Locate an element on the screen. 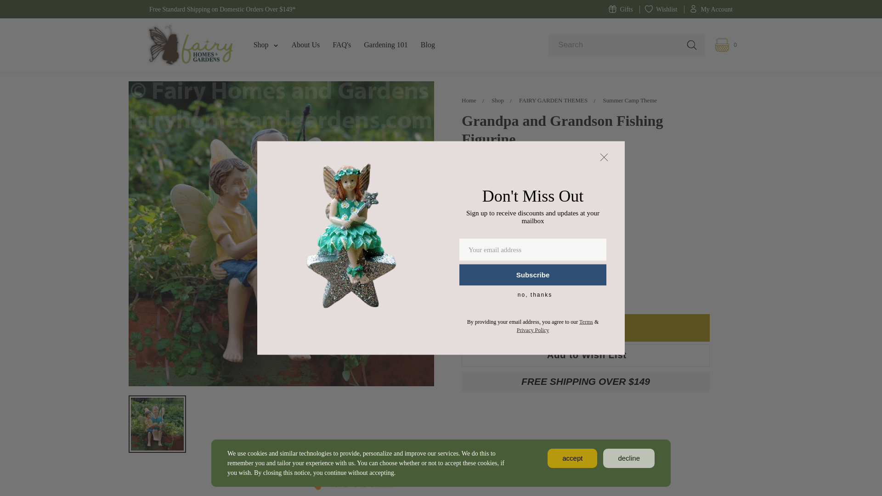 This screenshot has height=496, width=882. 1 is located at coordinates (496, 292).